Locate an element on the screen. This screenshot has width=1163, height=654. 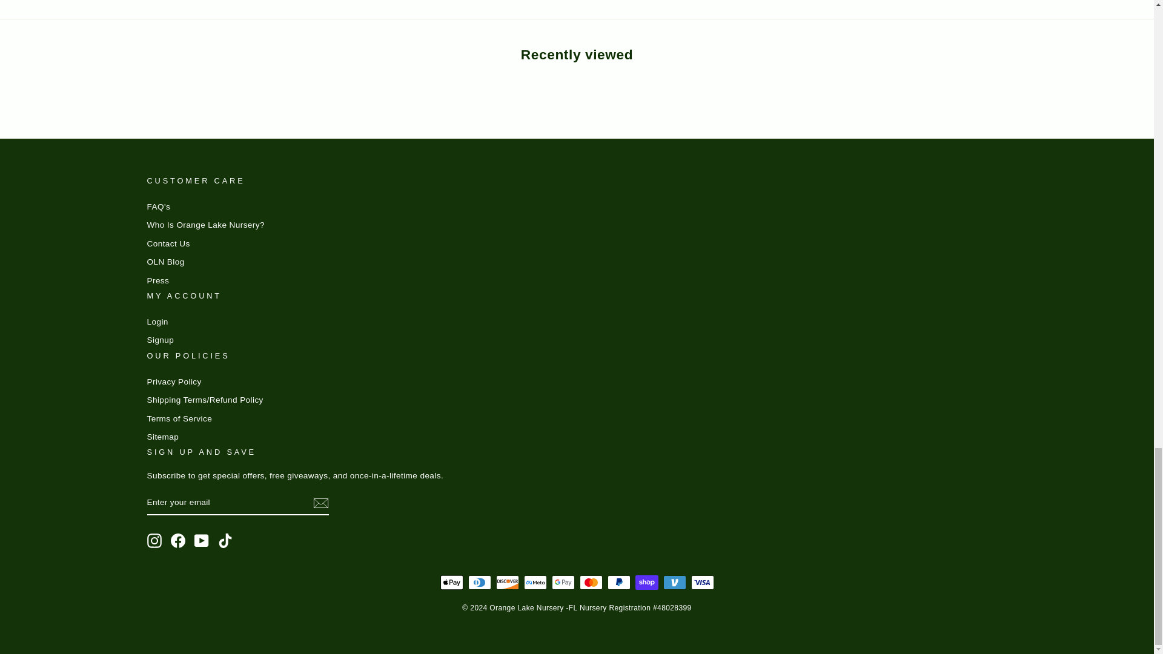
Orange Lake Nursery on Facebook is located at coordinates (178, 541).